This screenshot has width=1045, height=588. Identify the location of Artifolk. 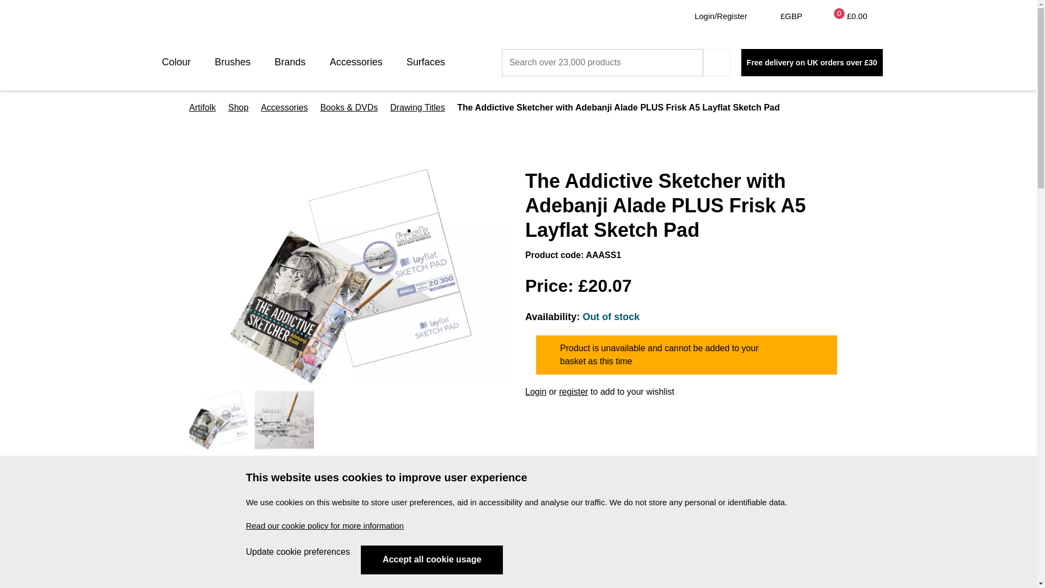
(202, 107).